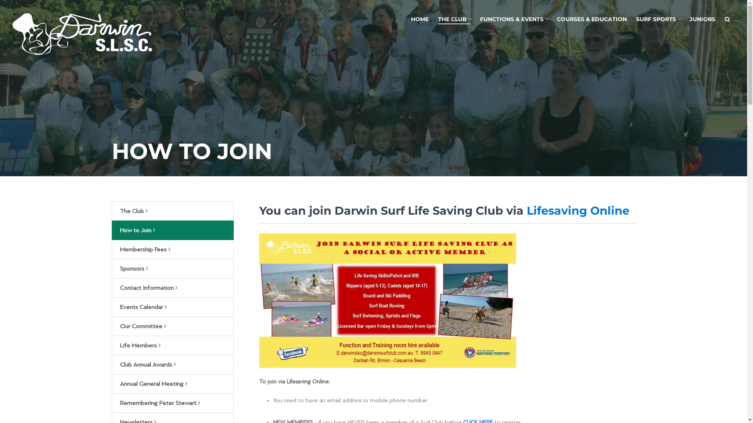 This screenshot has width=753, height=423. Describe the element at coordinates (173, 211) in the screenshot. I see `The Club ` at that location.